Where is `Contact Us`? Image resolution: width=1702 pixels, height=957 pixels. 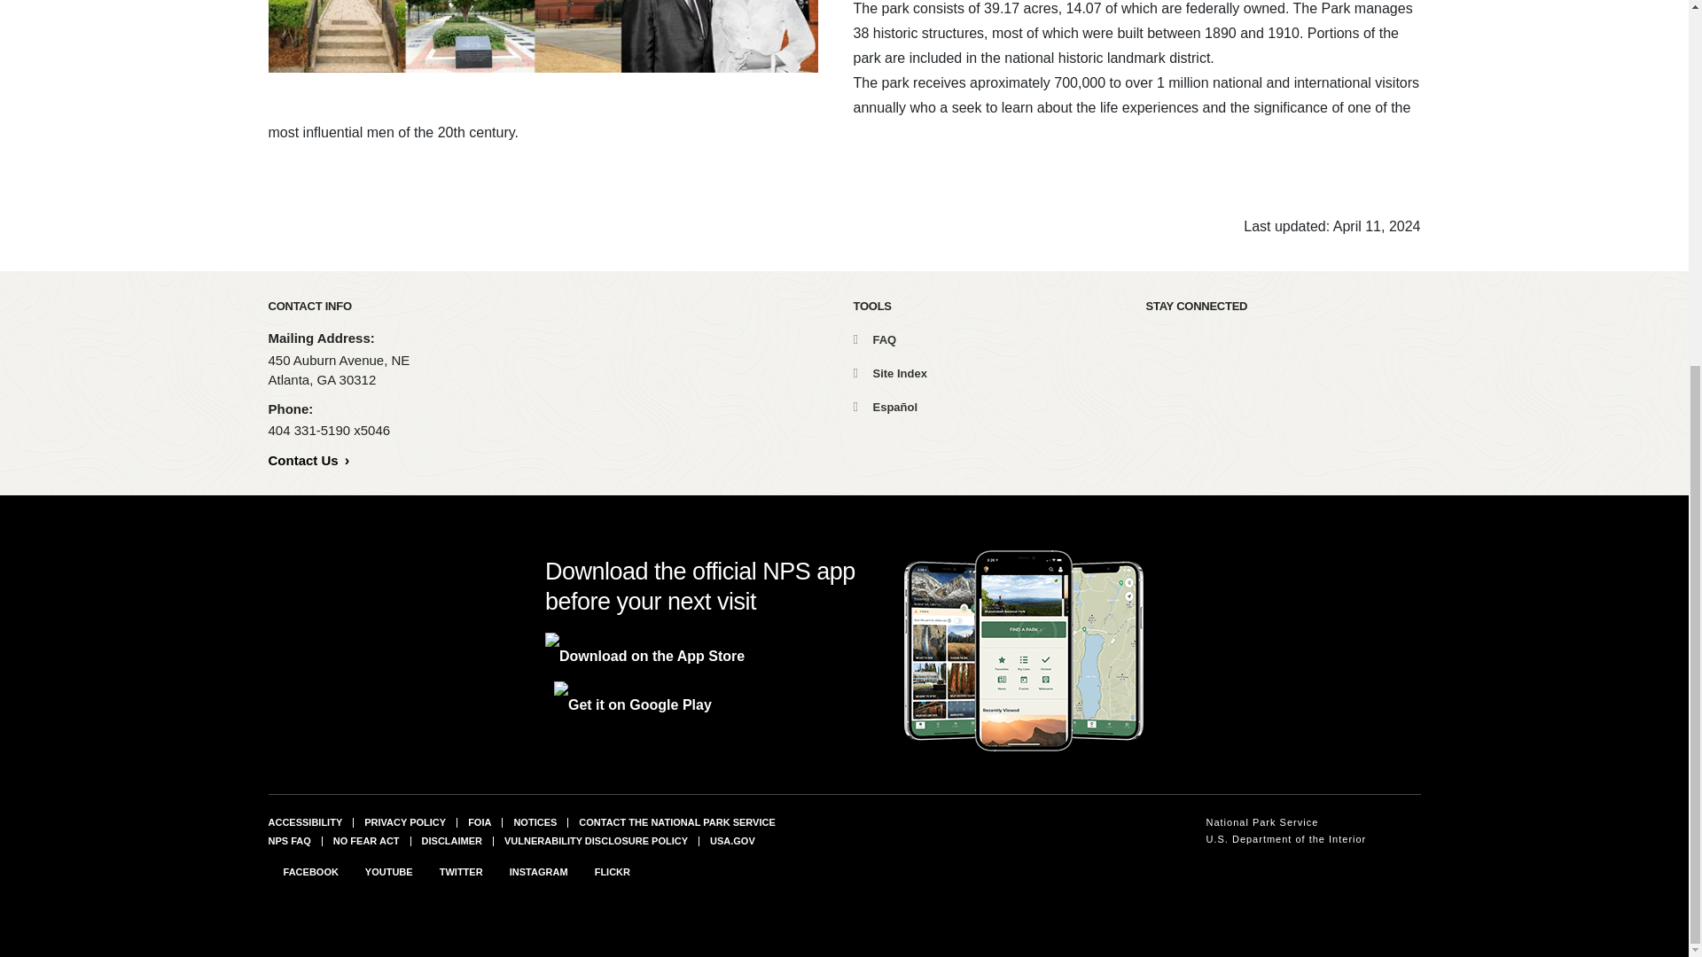
Contact Us is located at coordinates (308, 460).